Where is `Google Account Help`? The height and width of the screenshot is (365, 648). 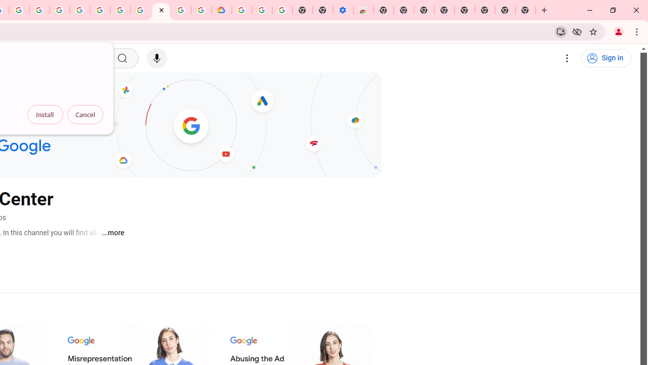 Google Account Help is located at coordinates (120, 10).